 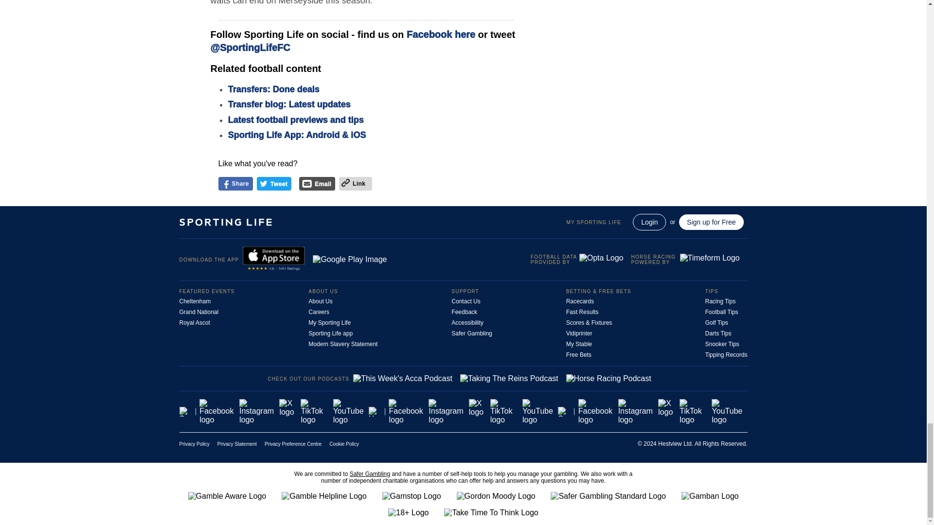 What do you see at coordinates (293, 444) in the screenshot?
I see `Privacy Preference Centre` at bounding box center [293, 444].